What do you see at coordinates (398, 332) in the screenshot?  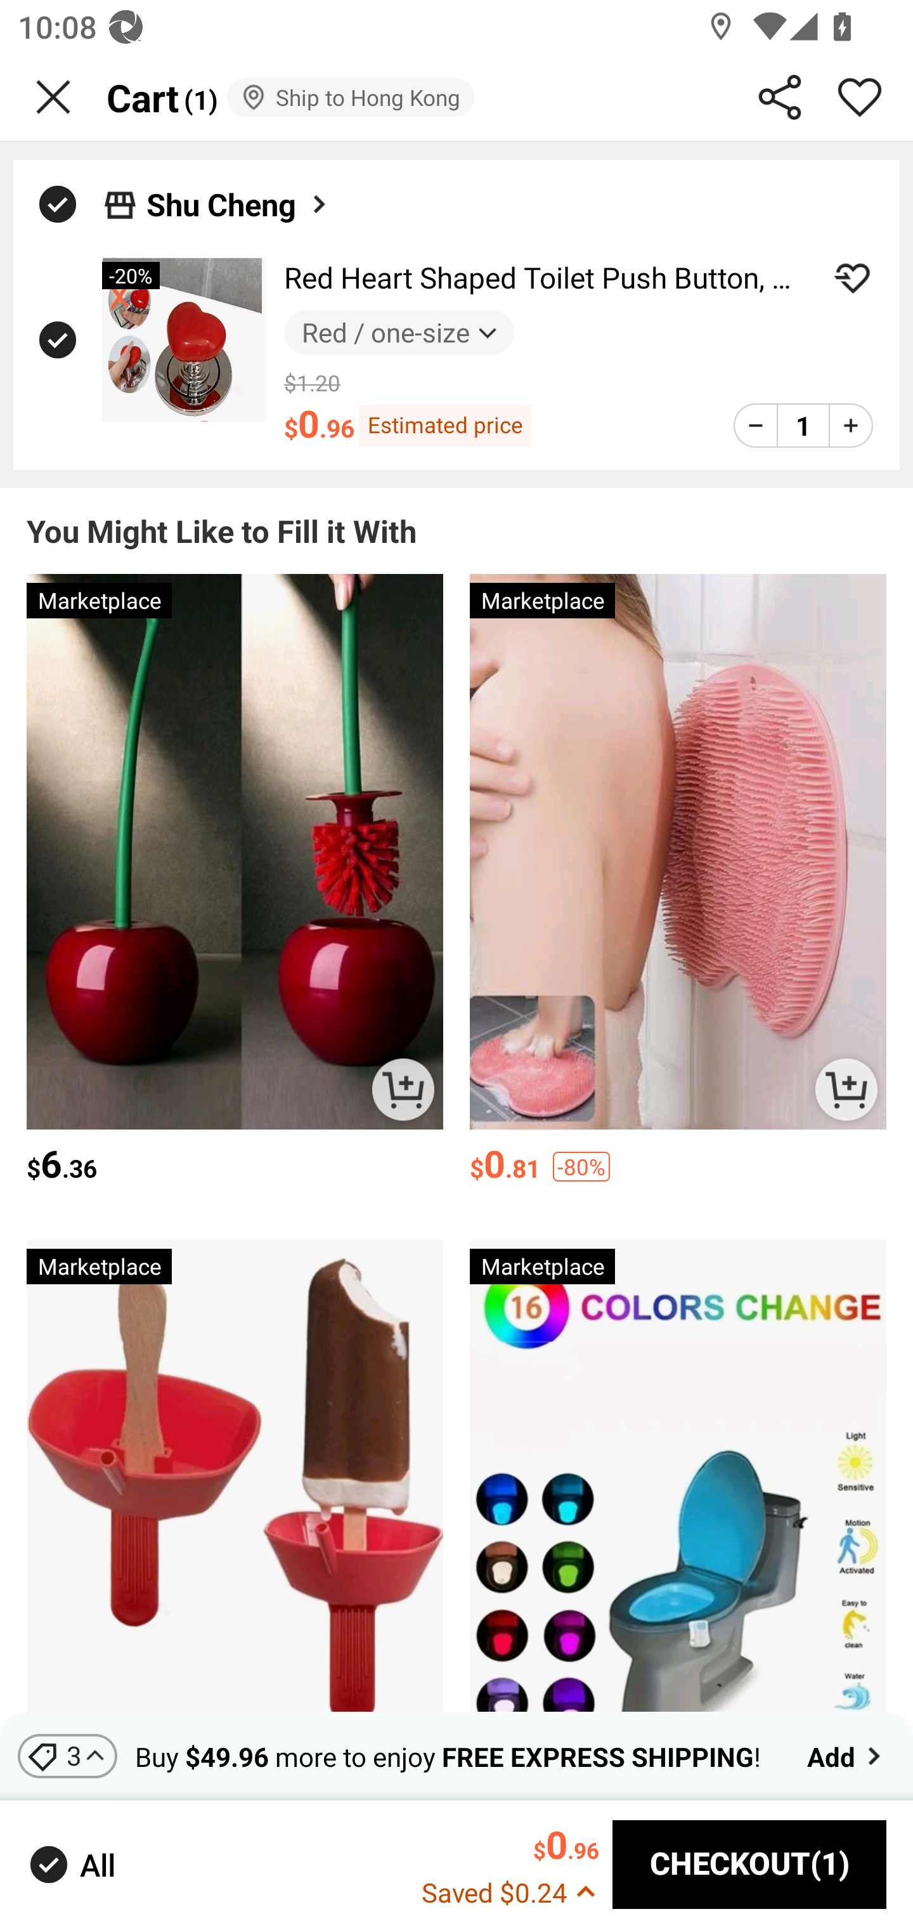 I see `Red / one-size` at bounding box center [398, 332].